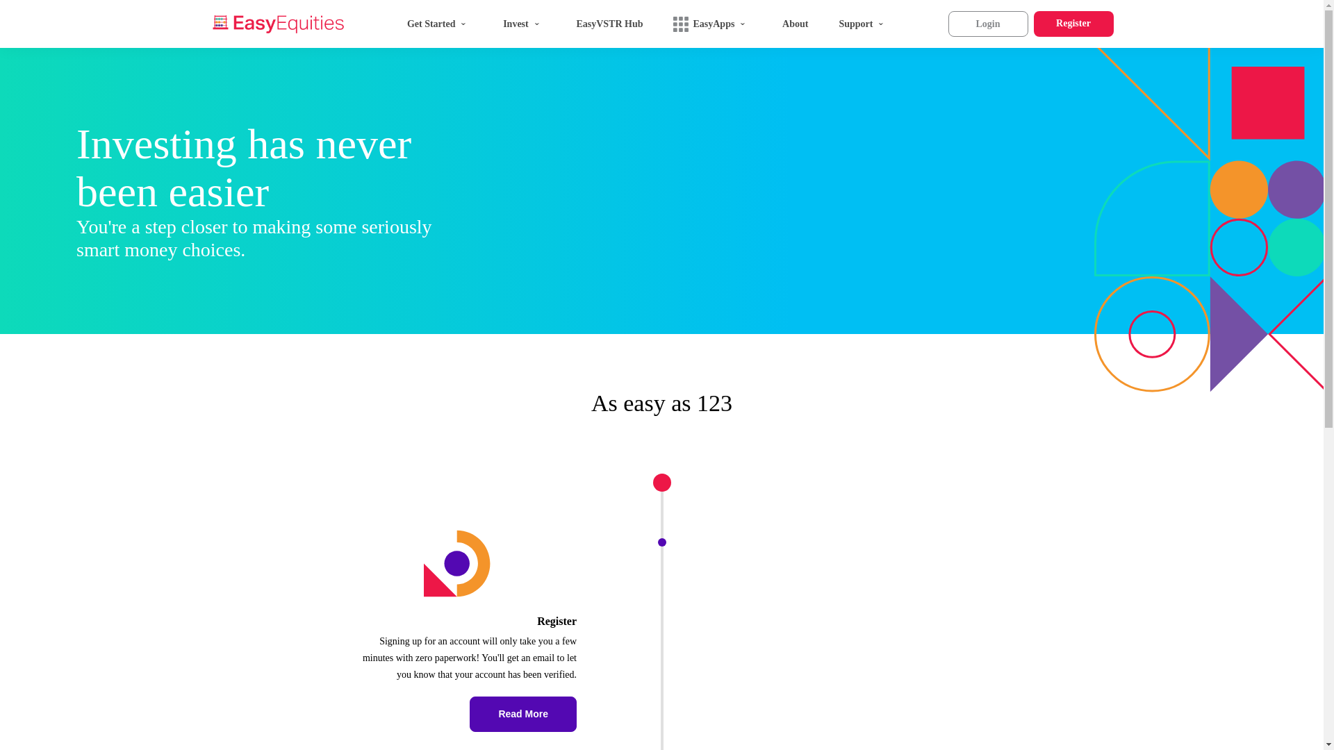 The width and height of the screenshot is (1334, 750). Describe the element at coordinates (795, 24) in the screenshot. I see `About` at that location.